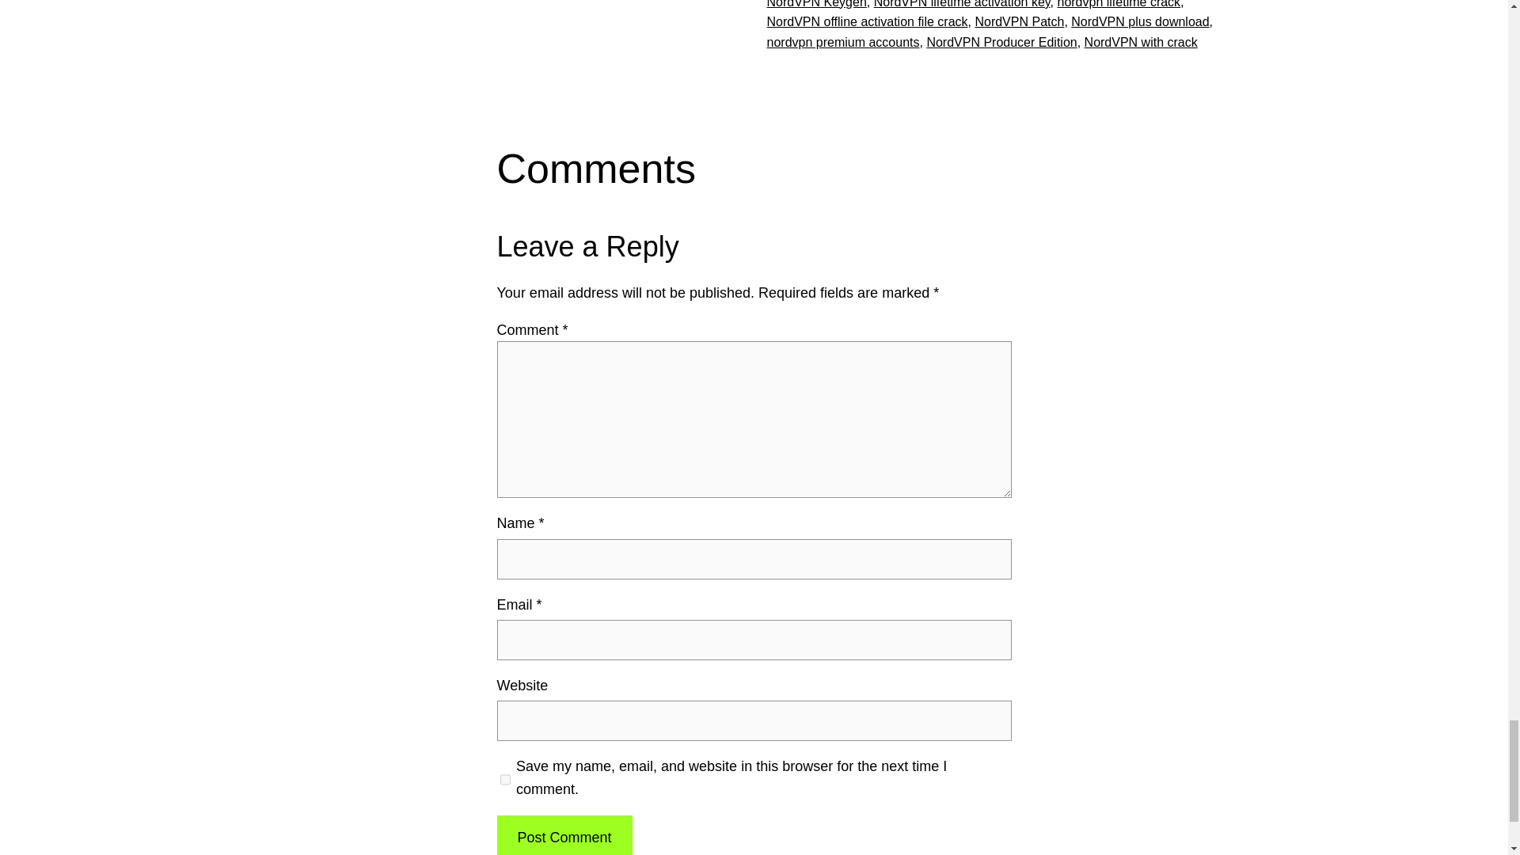 The height and width of the screenshot is (855, 1520). Describe the element at coordinates (1019, 21) in the screenshot. I see `NordVPN Patch` at that location.